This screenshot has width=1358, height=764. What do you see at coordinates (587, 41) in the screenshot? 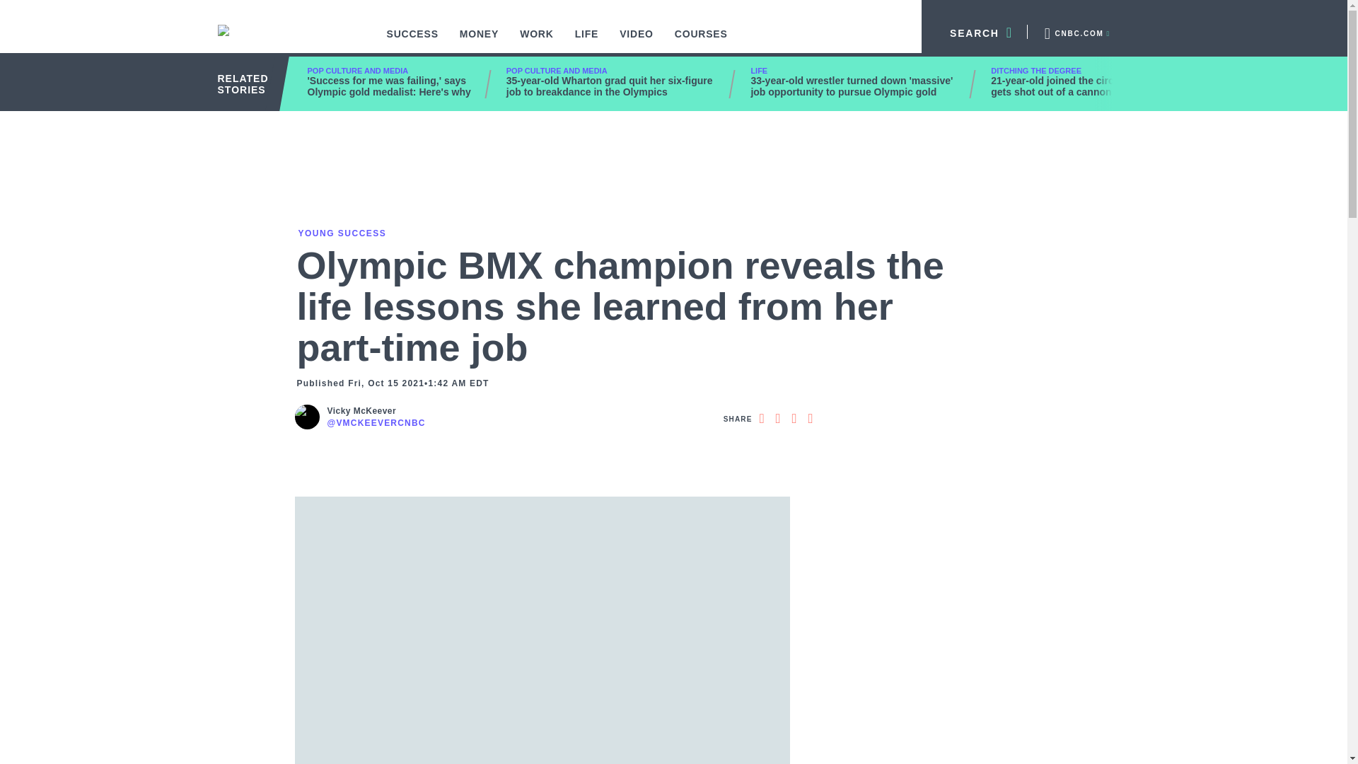
I see `LIFE` at bounding box center [587, 41].